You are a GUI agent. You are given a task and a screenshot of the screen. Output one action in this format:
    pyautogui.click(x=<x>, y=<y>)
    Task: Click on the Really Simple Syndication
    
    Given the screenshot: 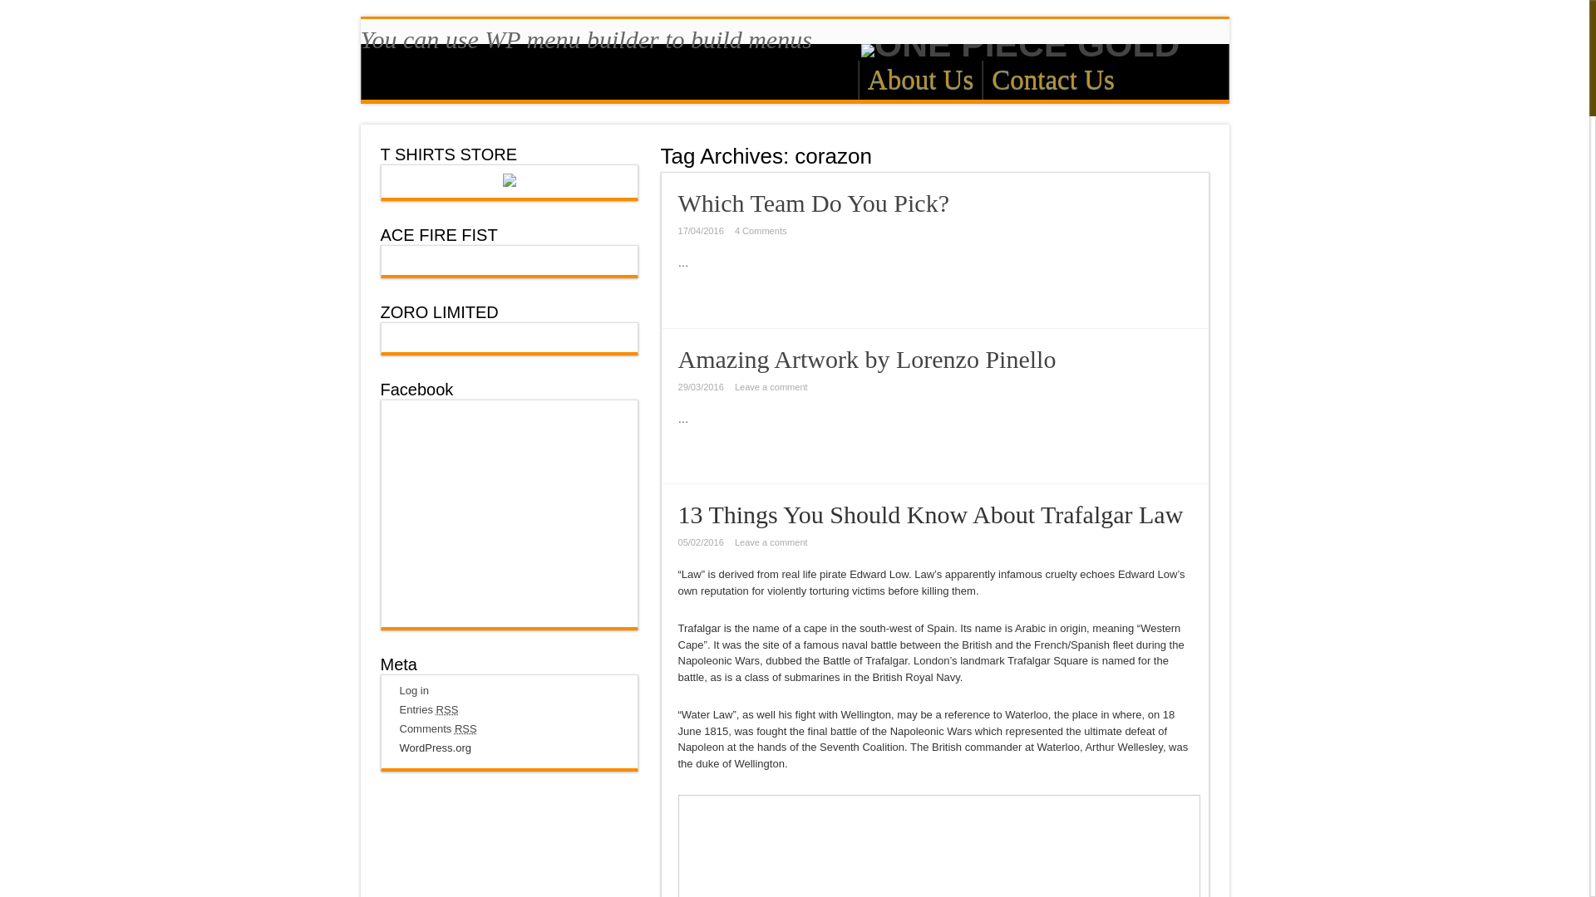 What is the action you would take?
    pyautogui.click(x=465, y=728)
    